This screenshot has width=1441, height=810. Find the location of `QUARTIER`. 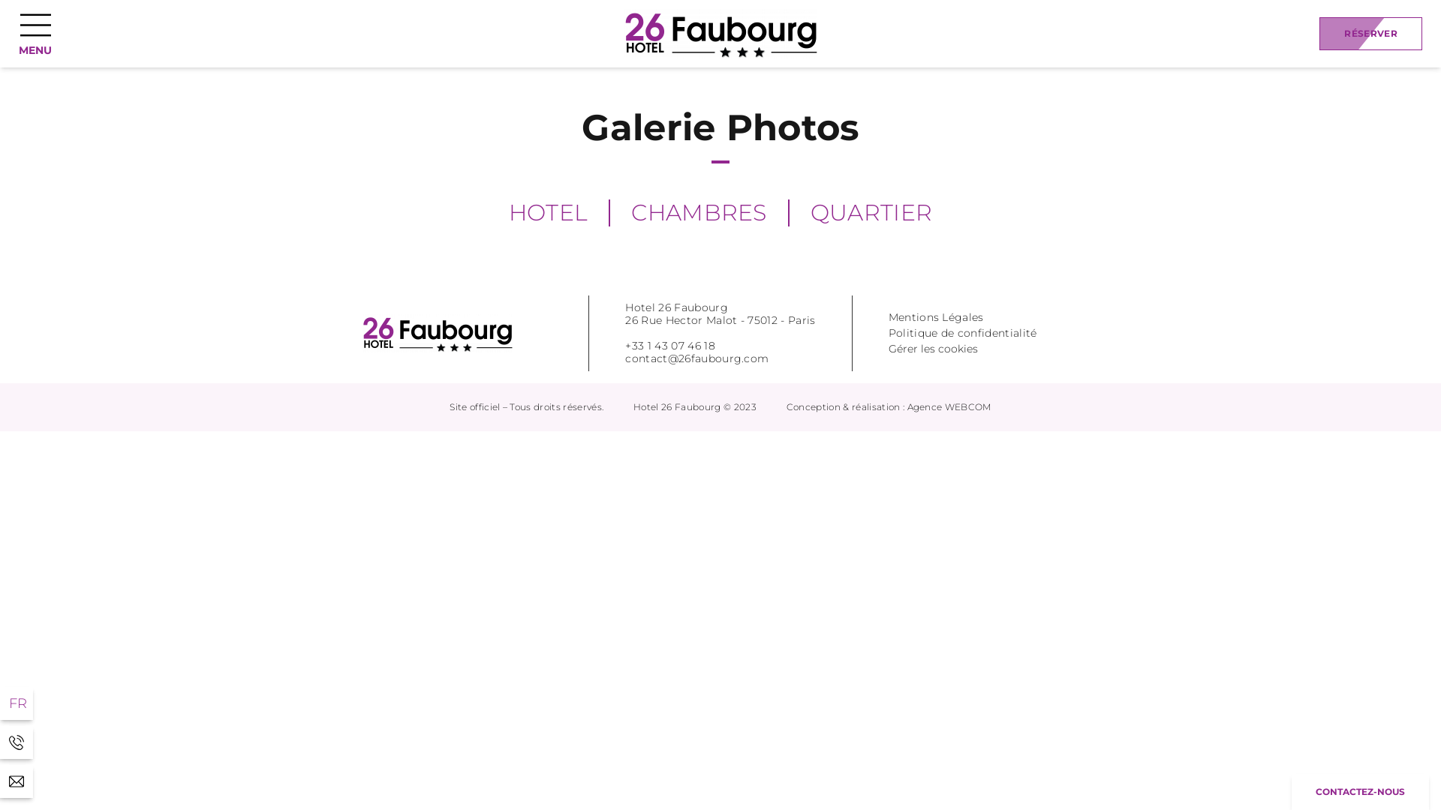

QUARTIER is located at coordinates (872, 213).